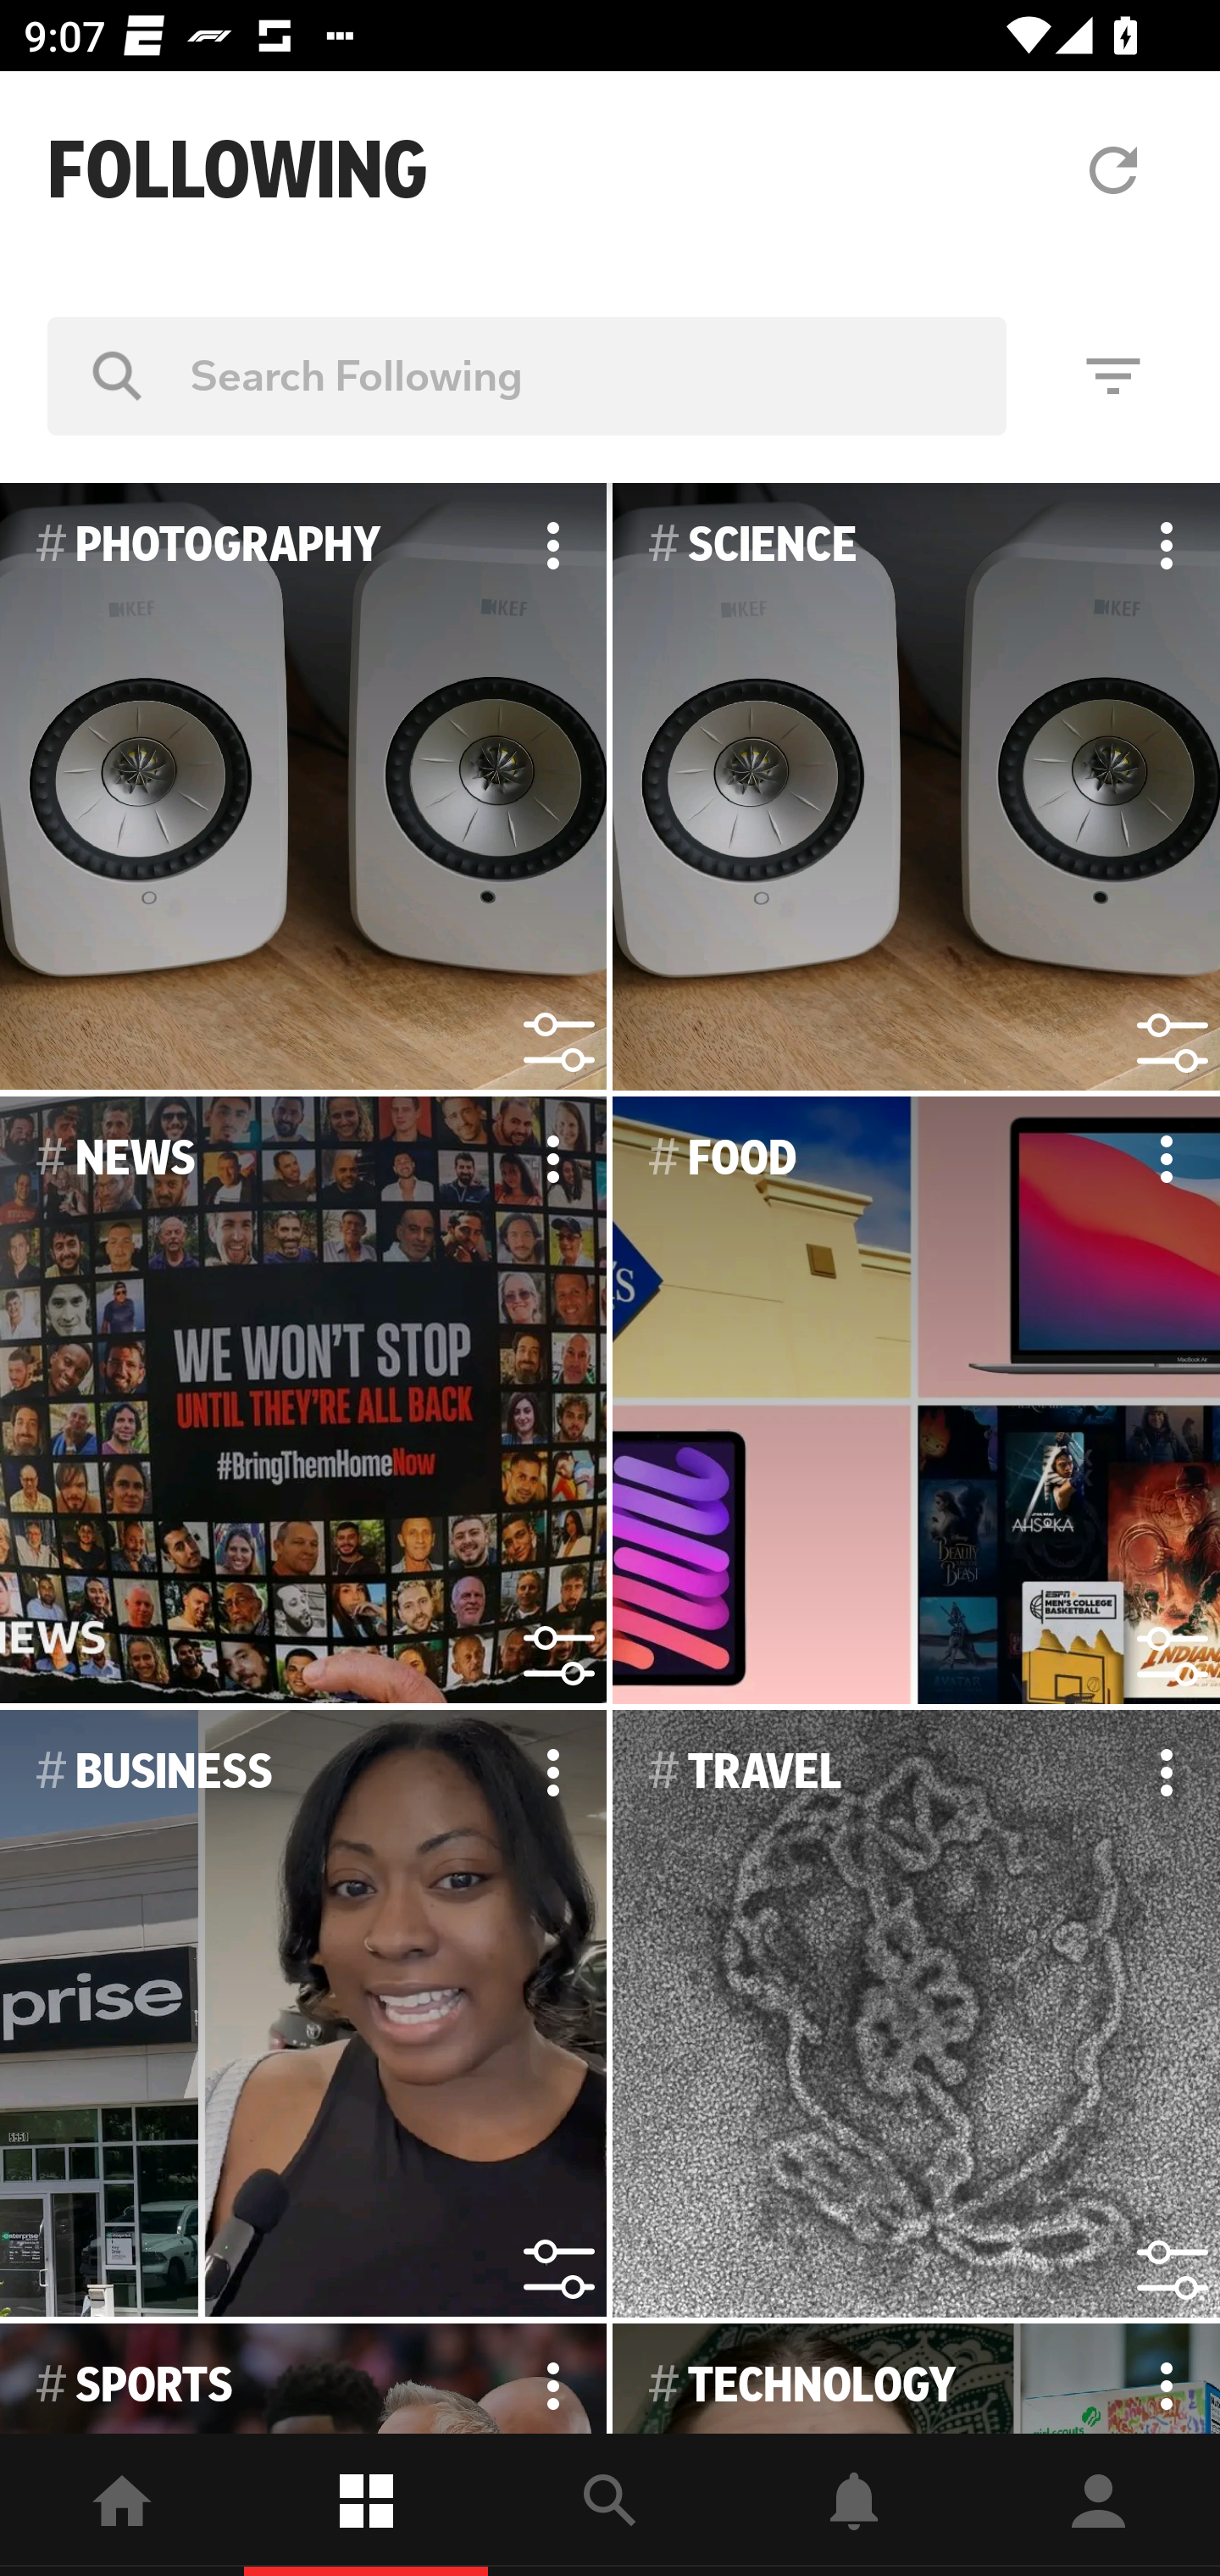  I want to click on Options, so click(552, 1159).